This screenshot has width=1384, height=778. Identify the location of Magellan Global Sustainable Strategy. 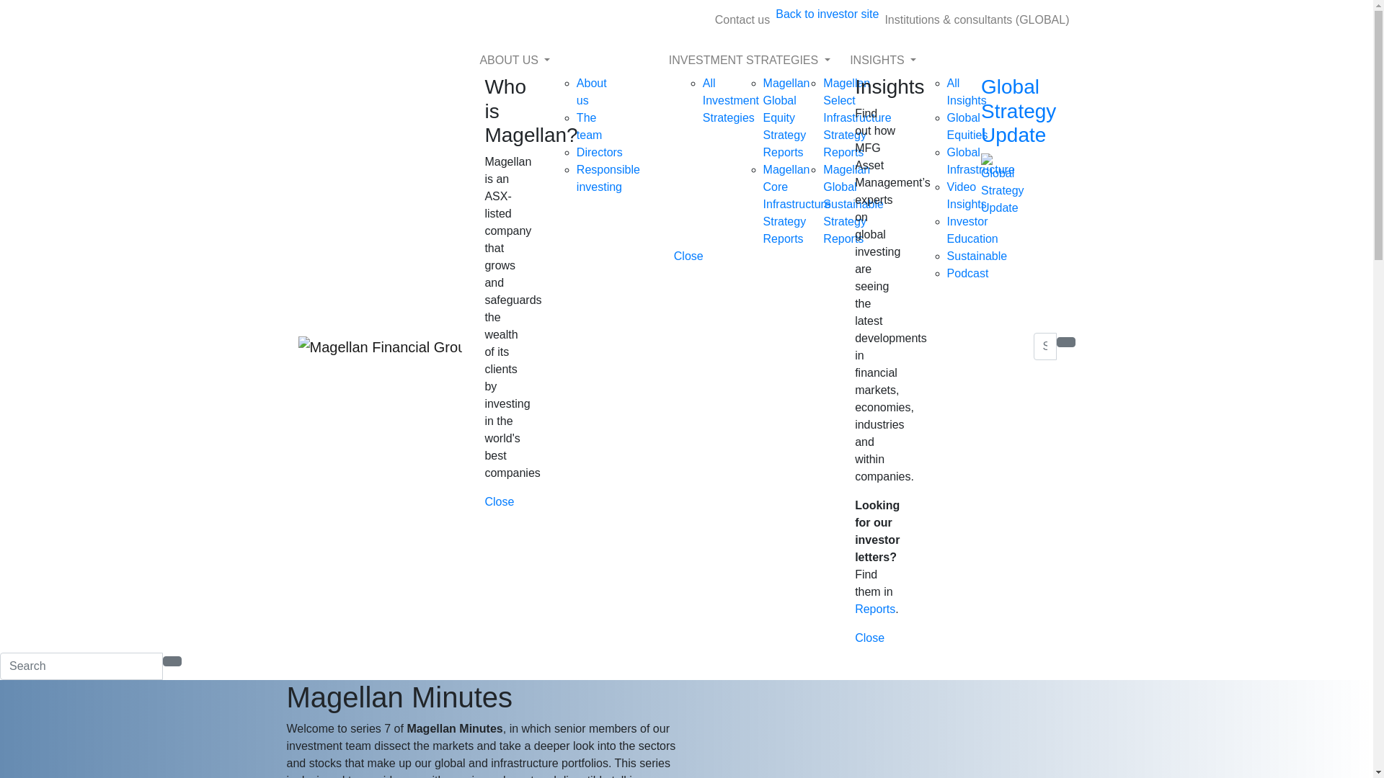
(853, 196).